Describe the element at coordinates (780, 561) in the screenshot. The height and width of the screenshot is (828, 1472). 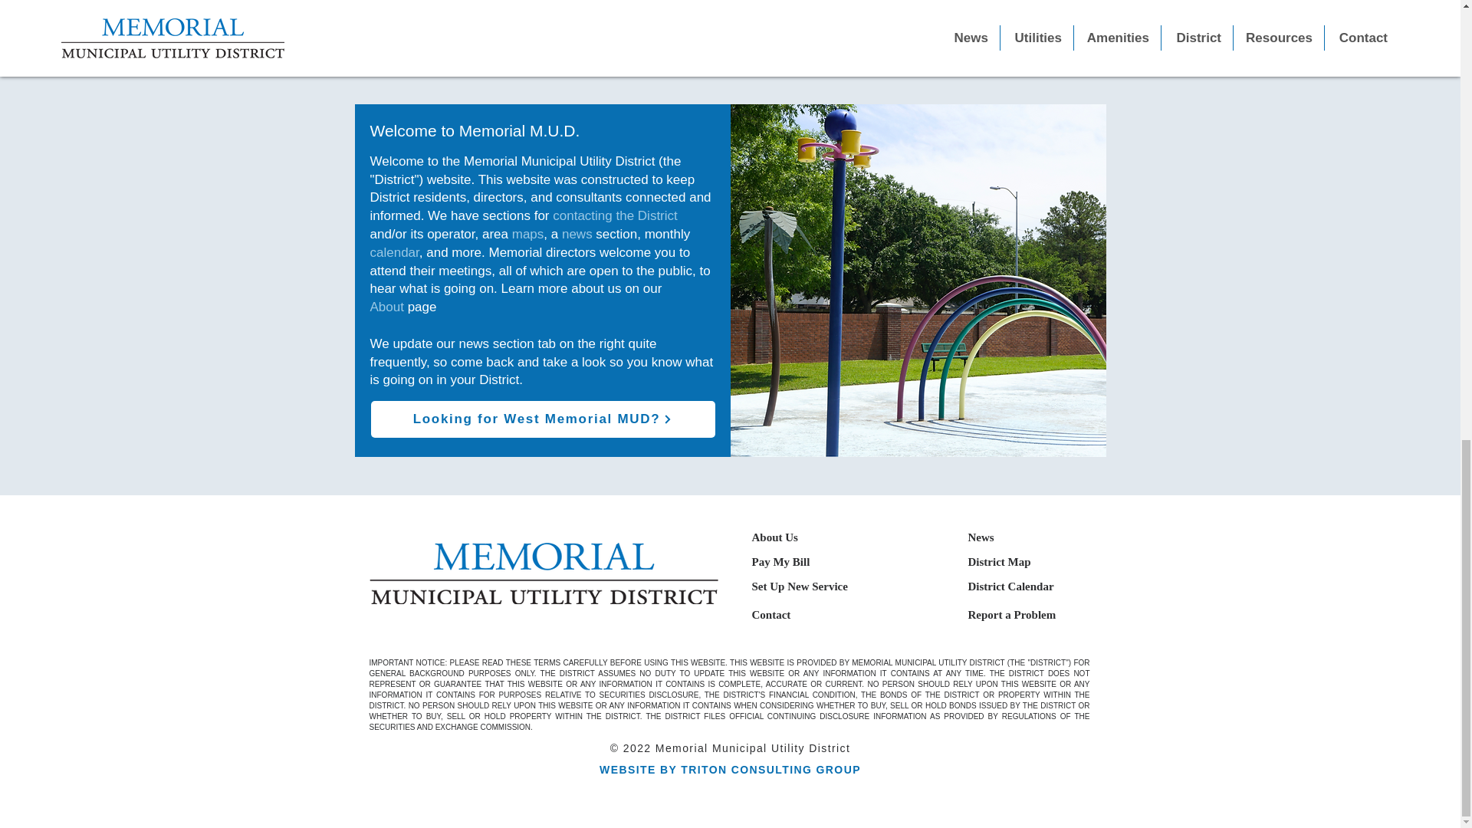
I see `Pay My Bill` at that location.